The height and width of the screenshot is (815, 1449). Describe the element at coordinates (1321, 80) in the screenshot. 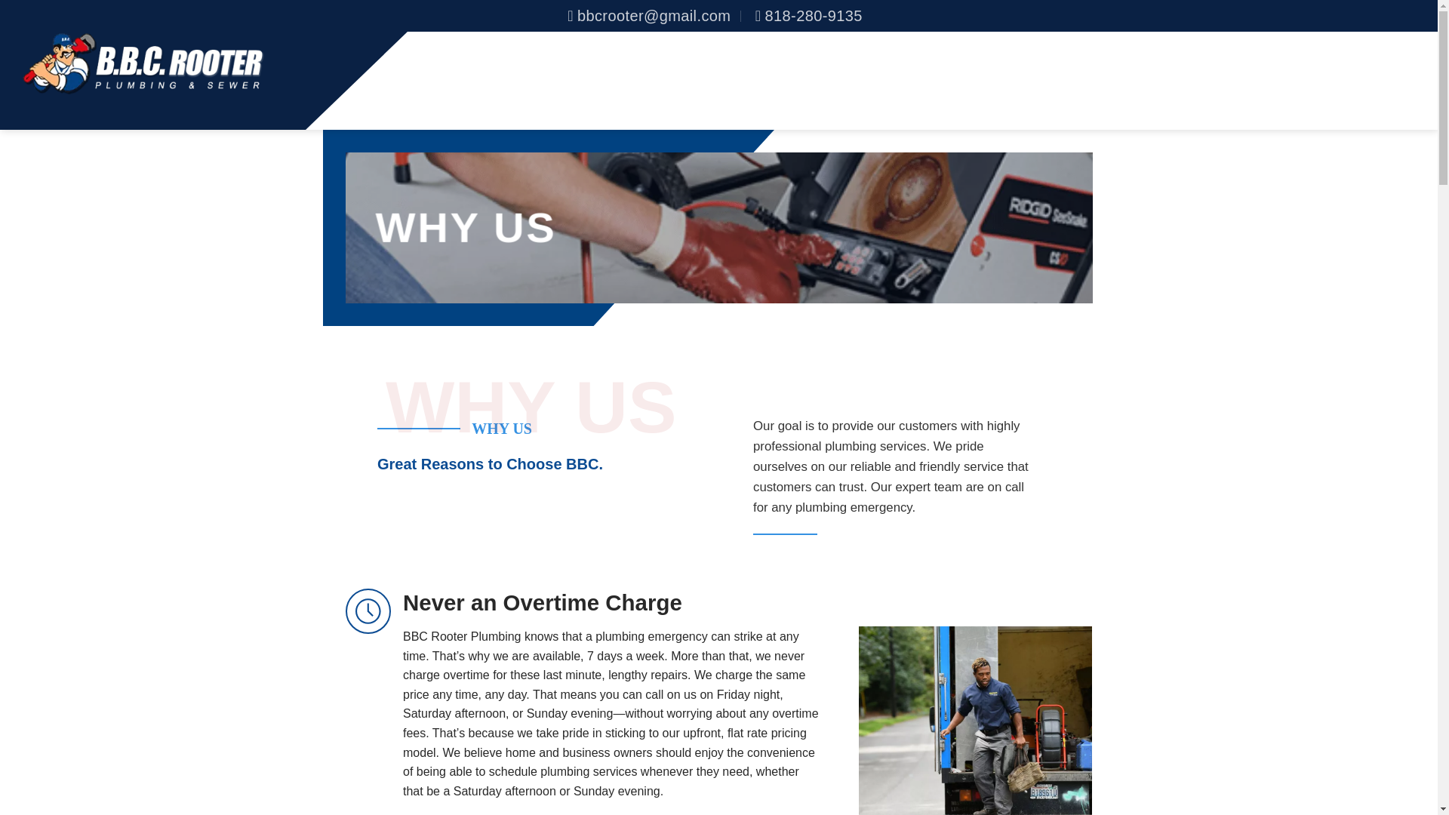

I see `CONTACT US` at that location.